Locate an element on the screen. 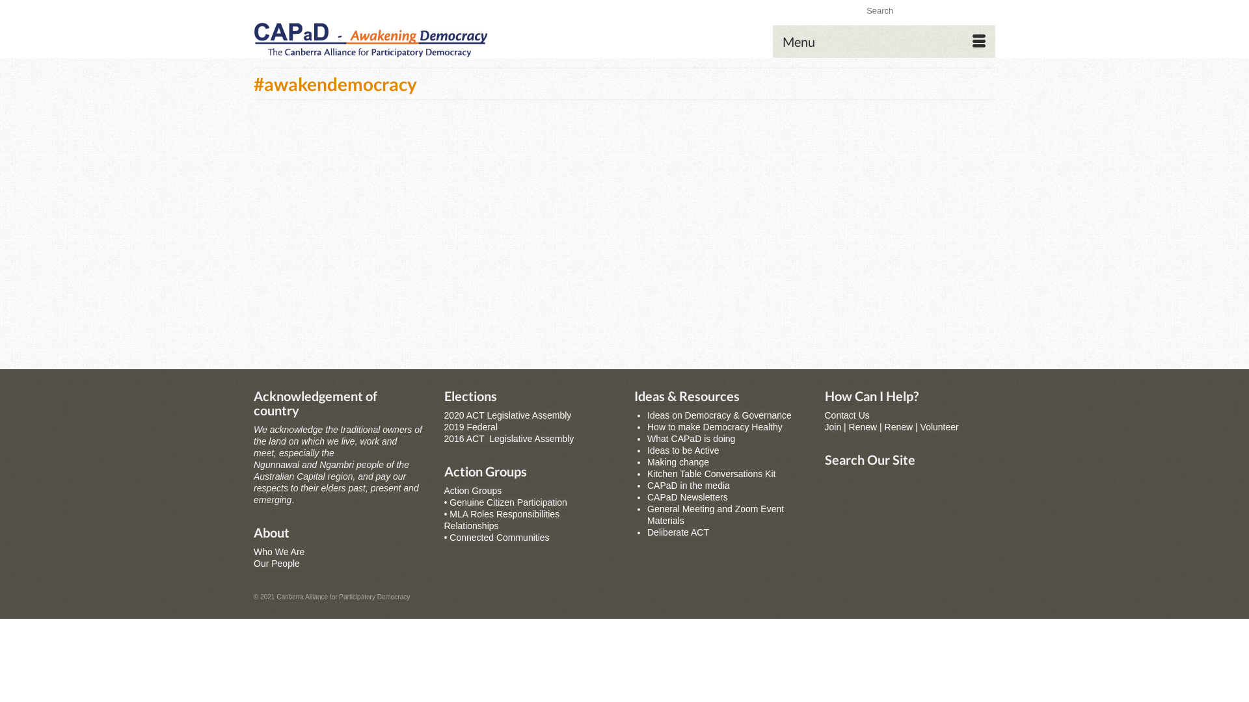 The height and width of the screenshot is (702, 1249). Ideas to be Active is located at coordinates (683, 450).